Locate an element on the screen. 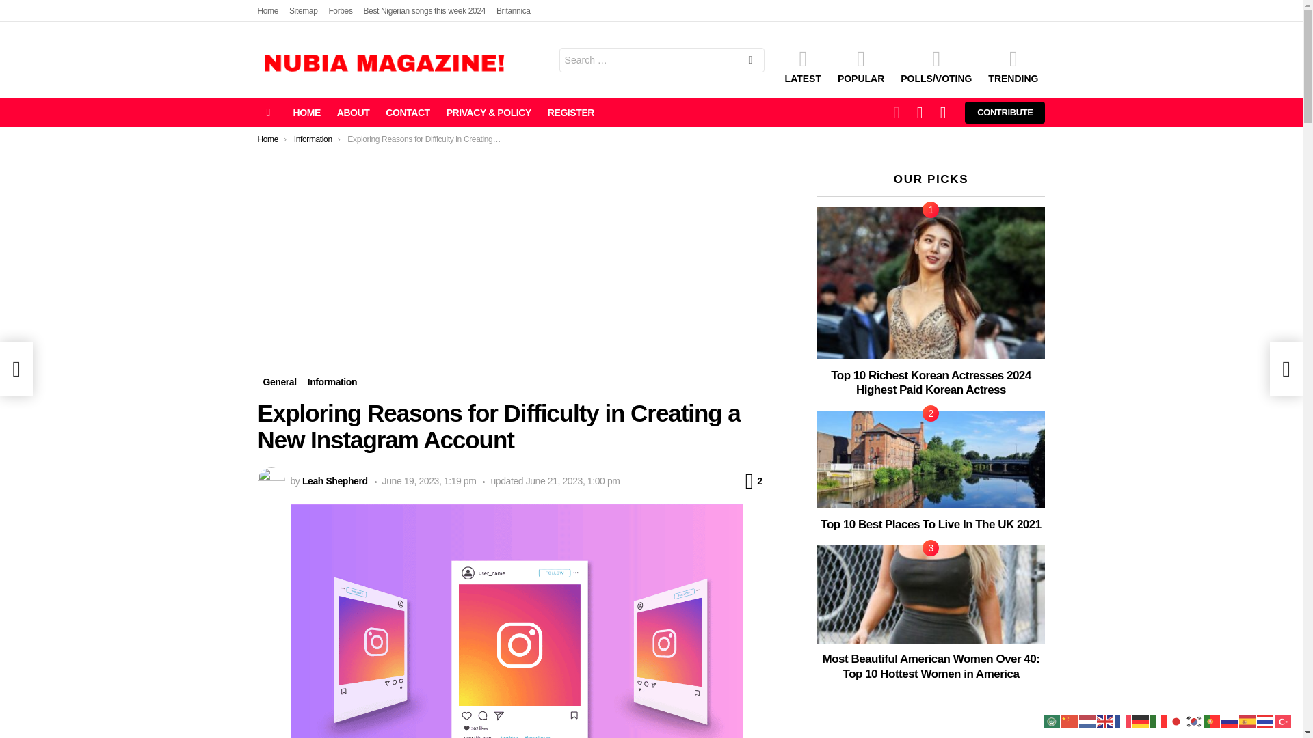 The width and height of the screenshot is (1313, 738). REGISTER is located at coordinates (571, 113).